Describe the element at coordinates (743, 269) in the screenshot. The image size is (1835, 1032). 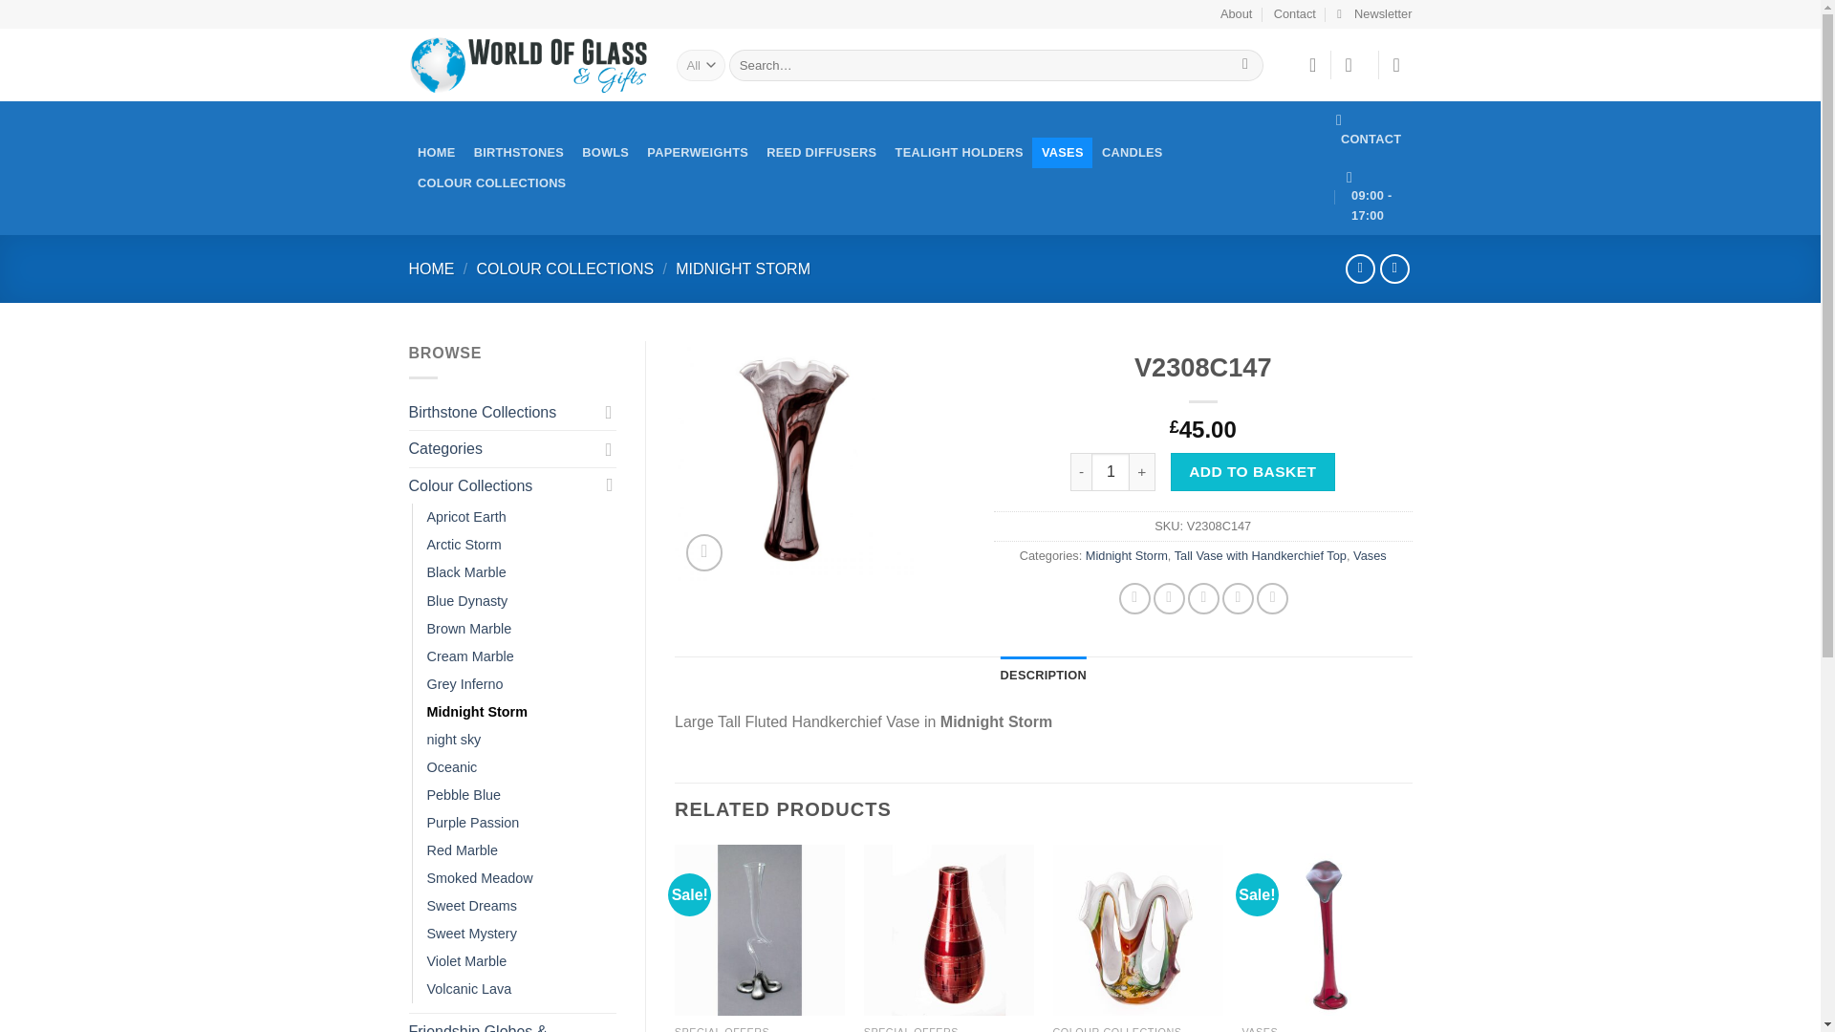
I see `MIDNIGHT STORM` at that location.